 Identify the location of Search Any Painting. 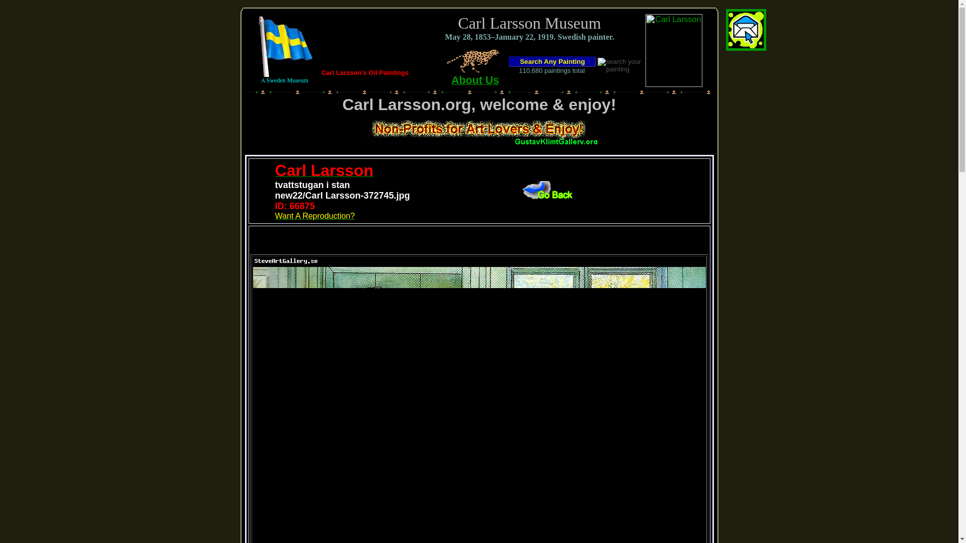
(552, 61).